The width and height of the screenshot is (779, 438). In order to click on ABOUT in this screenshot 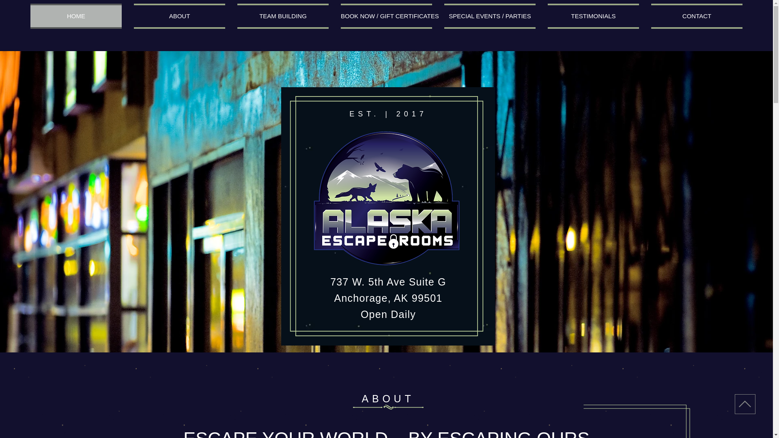, I will do `click(179, 16)`.